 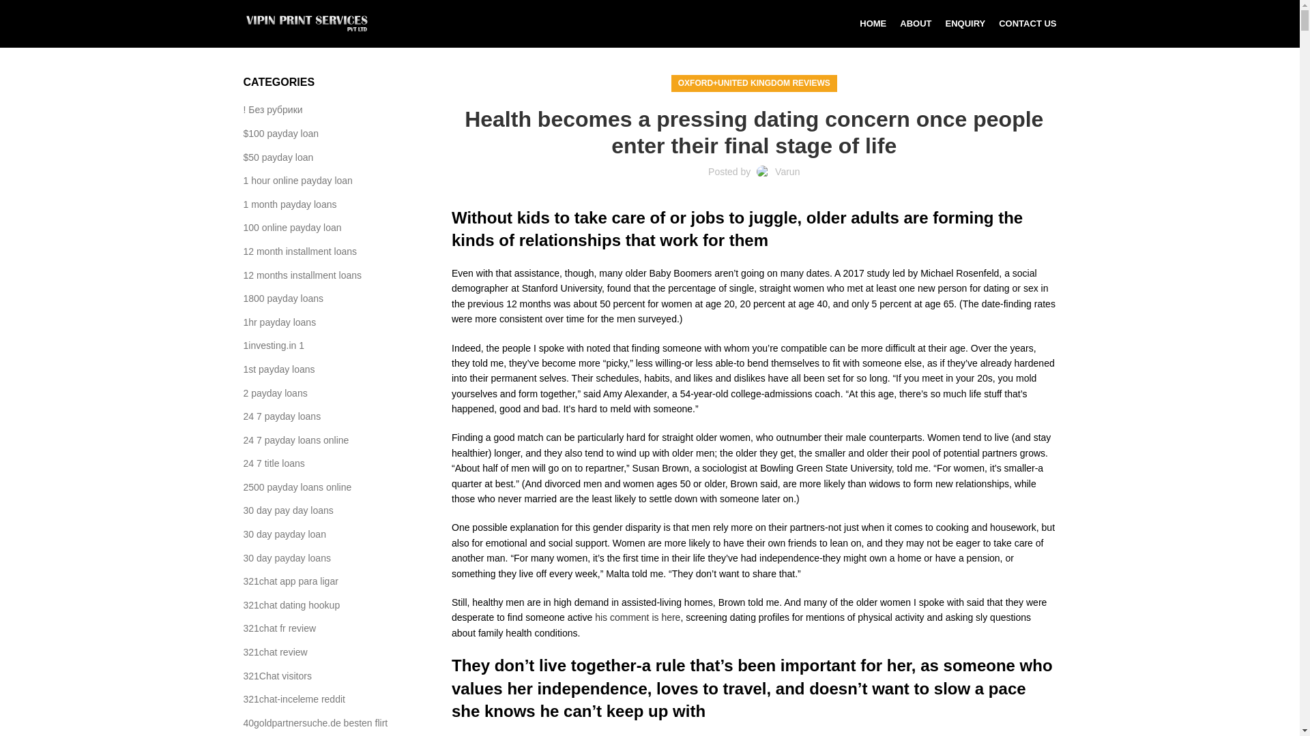 What do you see at coordinates (1027, 24) in the screenshot?
I see `CONTACT US` at bounding box center [1027, 24].